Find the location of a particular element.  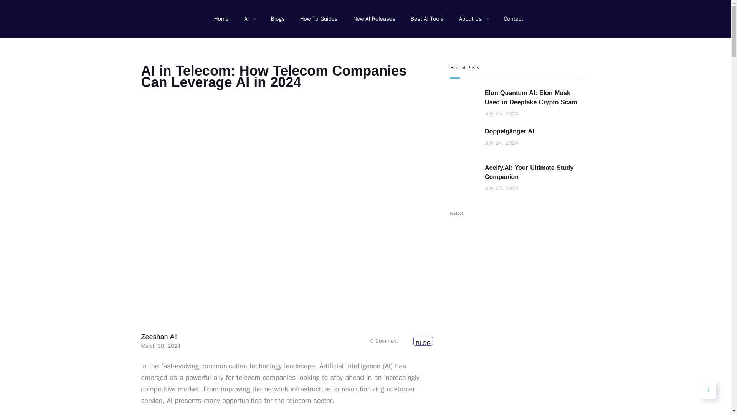

How To Guides is located at coordinates (319, 19).